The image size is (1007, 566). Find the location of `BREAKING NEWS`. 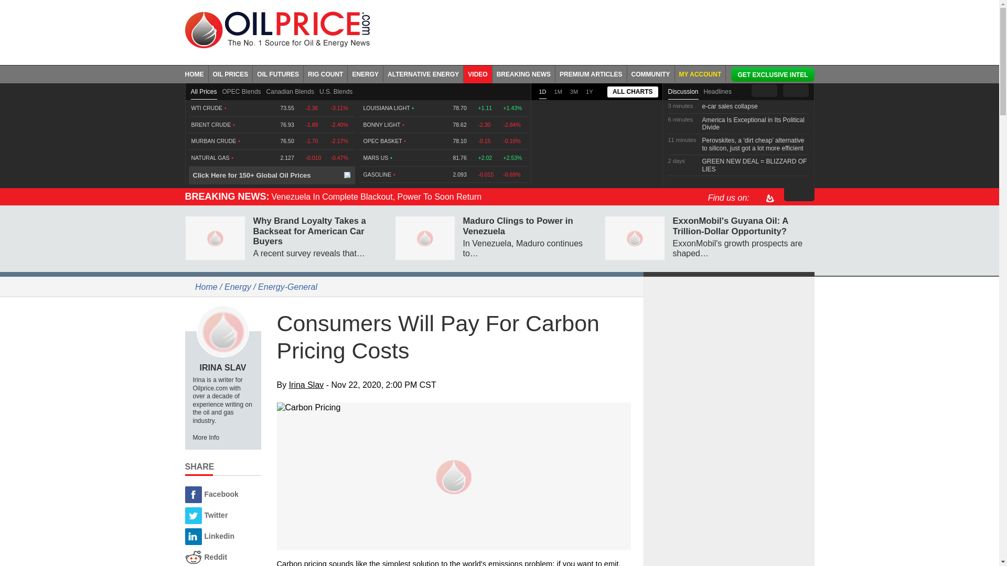

BREAKING NEWS is located at coordinates (523, 73).